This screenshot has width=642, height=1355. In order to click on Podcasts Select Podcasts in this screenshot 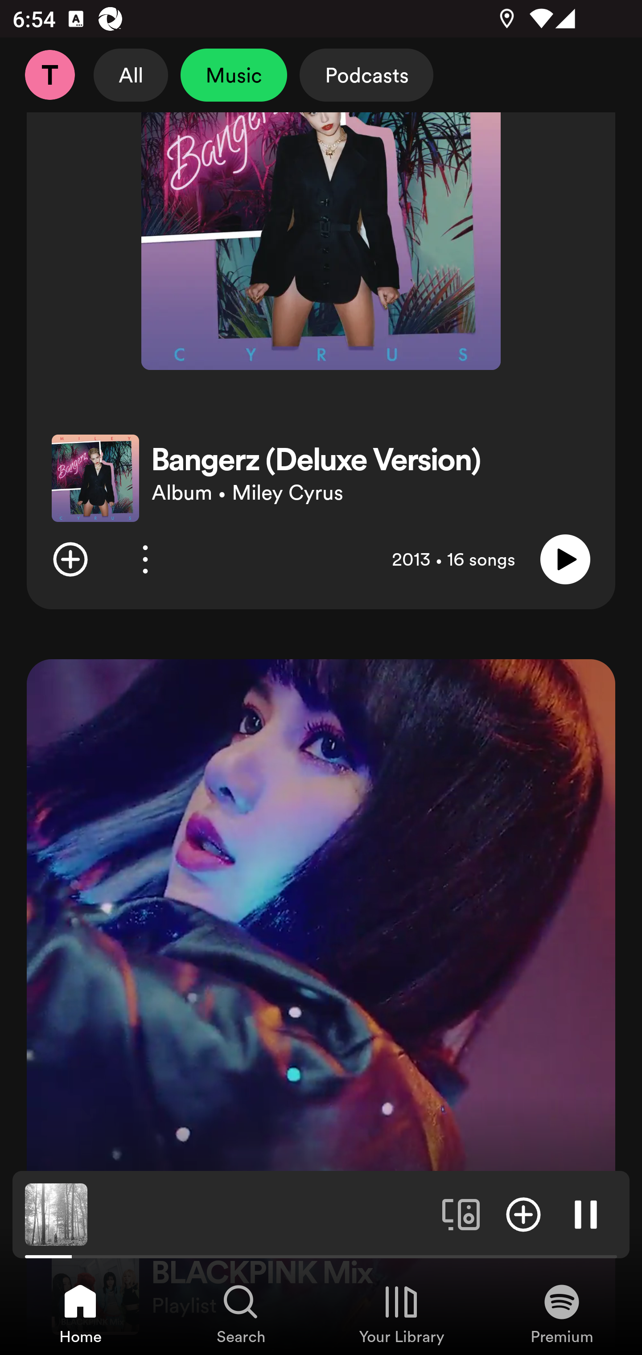, I will do `click(366, 75)`.